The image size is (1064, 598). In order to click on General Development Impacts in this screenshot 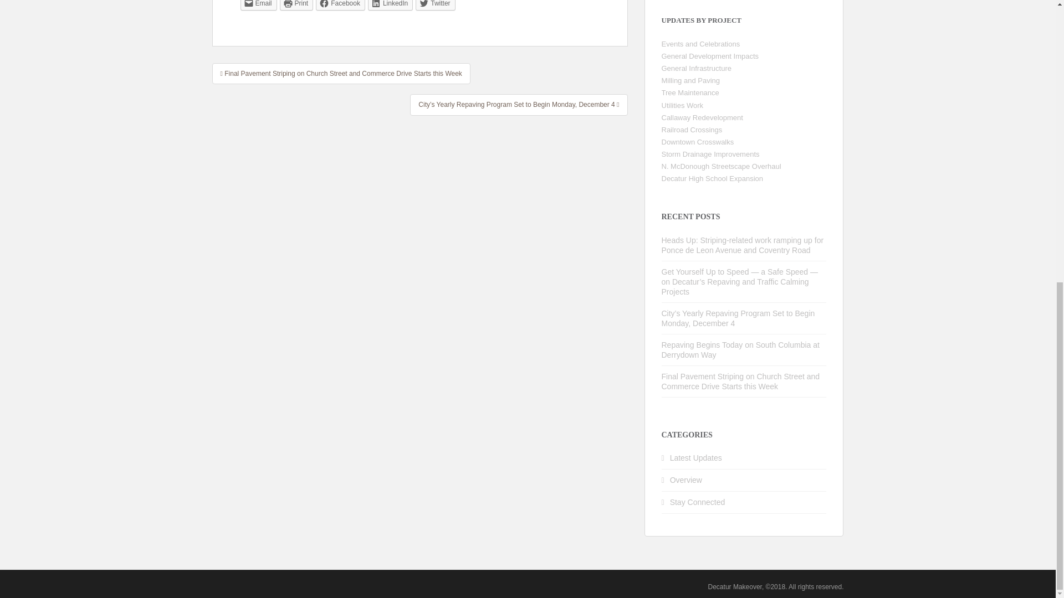, I will do `click(710, 56)`.